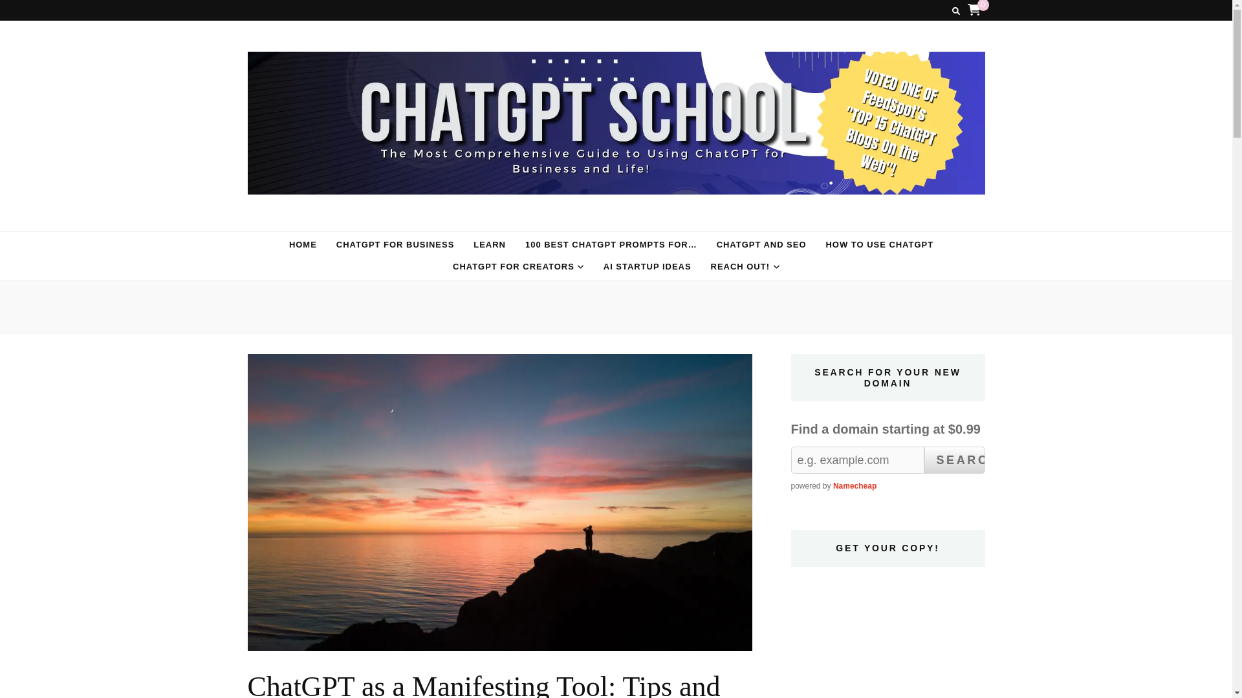 This screenshot has height=698, width=1242. Describe the element at coordinates (395, 246) in the screenshot. I see `CHATGPT FOR BUSINESS` at that location.